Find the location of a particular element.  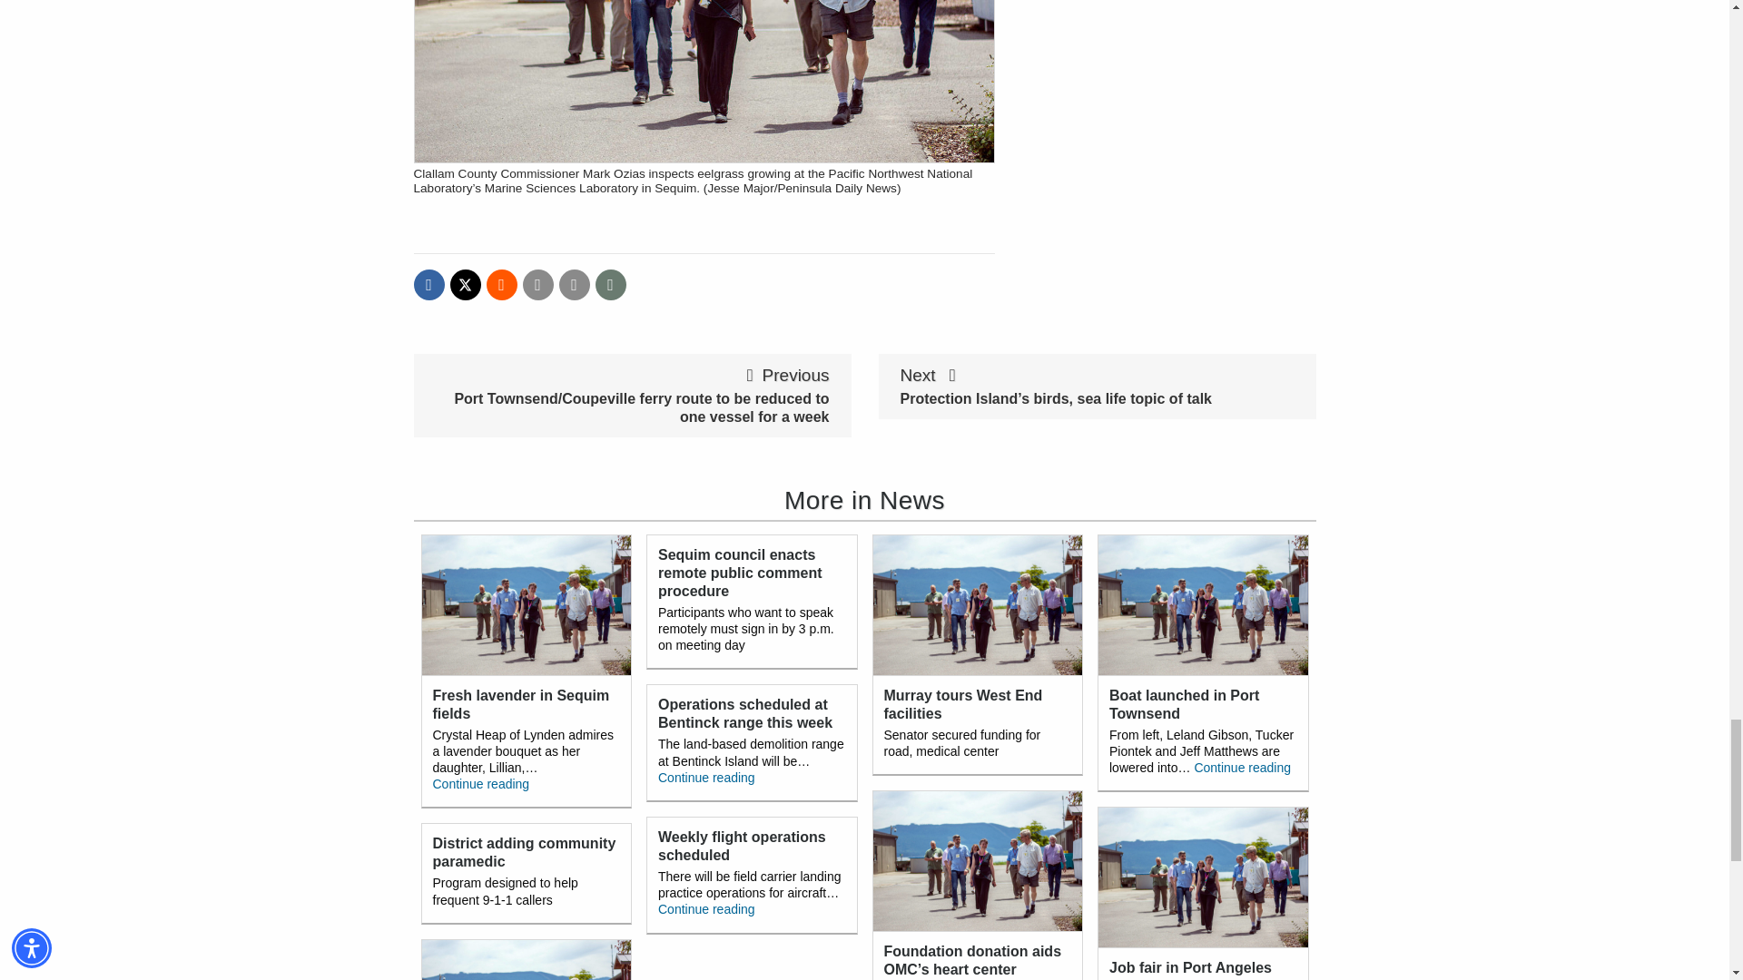

Email story is located at coordinates (538, 285).